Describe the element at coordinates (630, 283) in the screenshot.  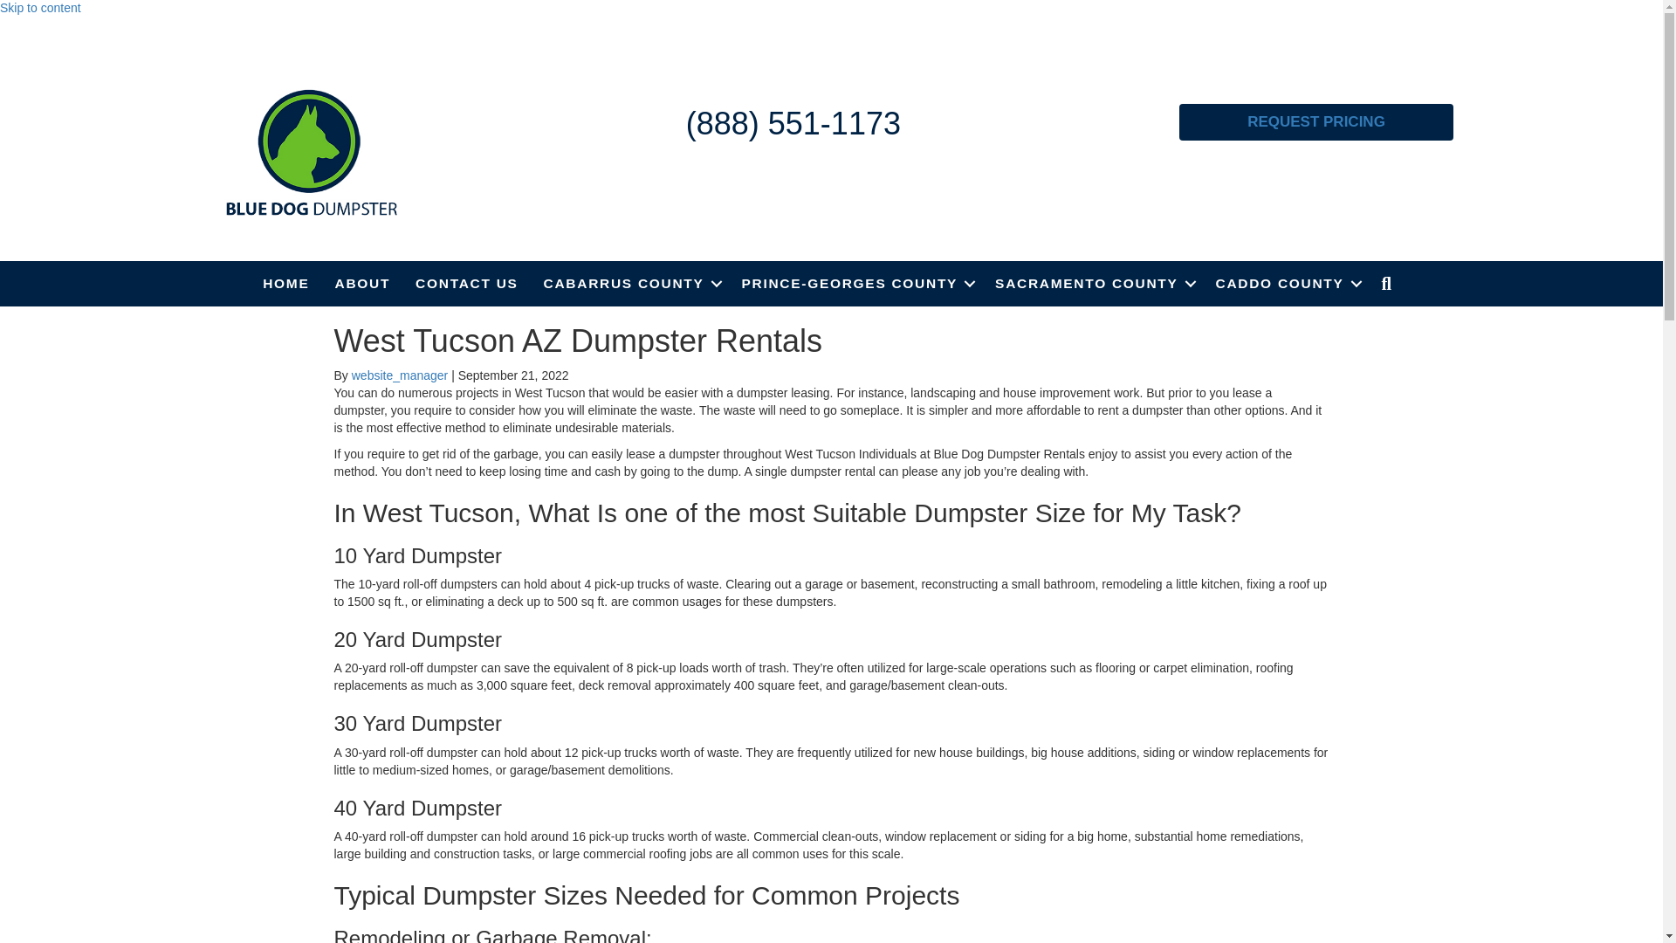
I see `CABARRUS COUNTY` at that location.